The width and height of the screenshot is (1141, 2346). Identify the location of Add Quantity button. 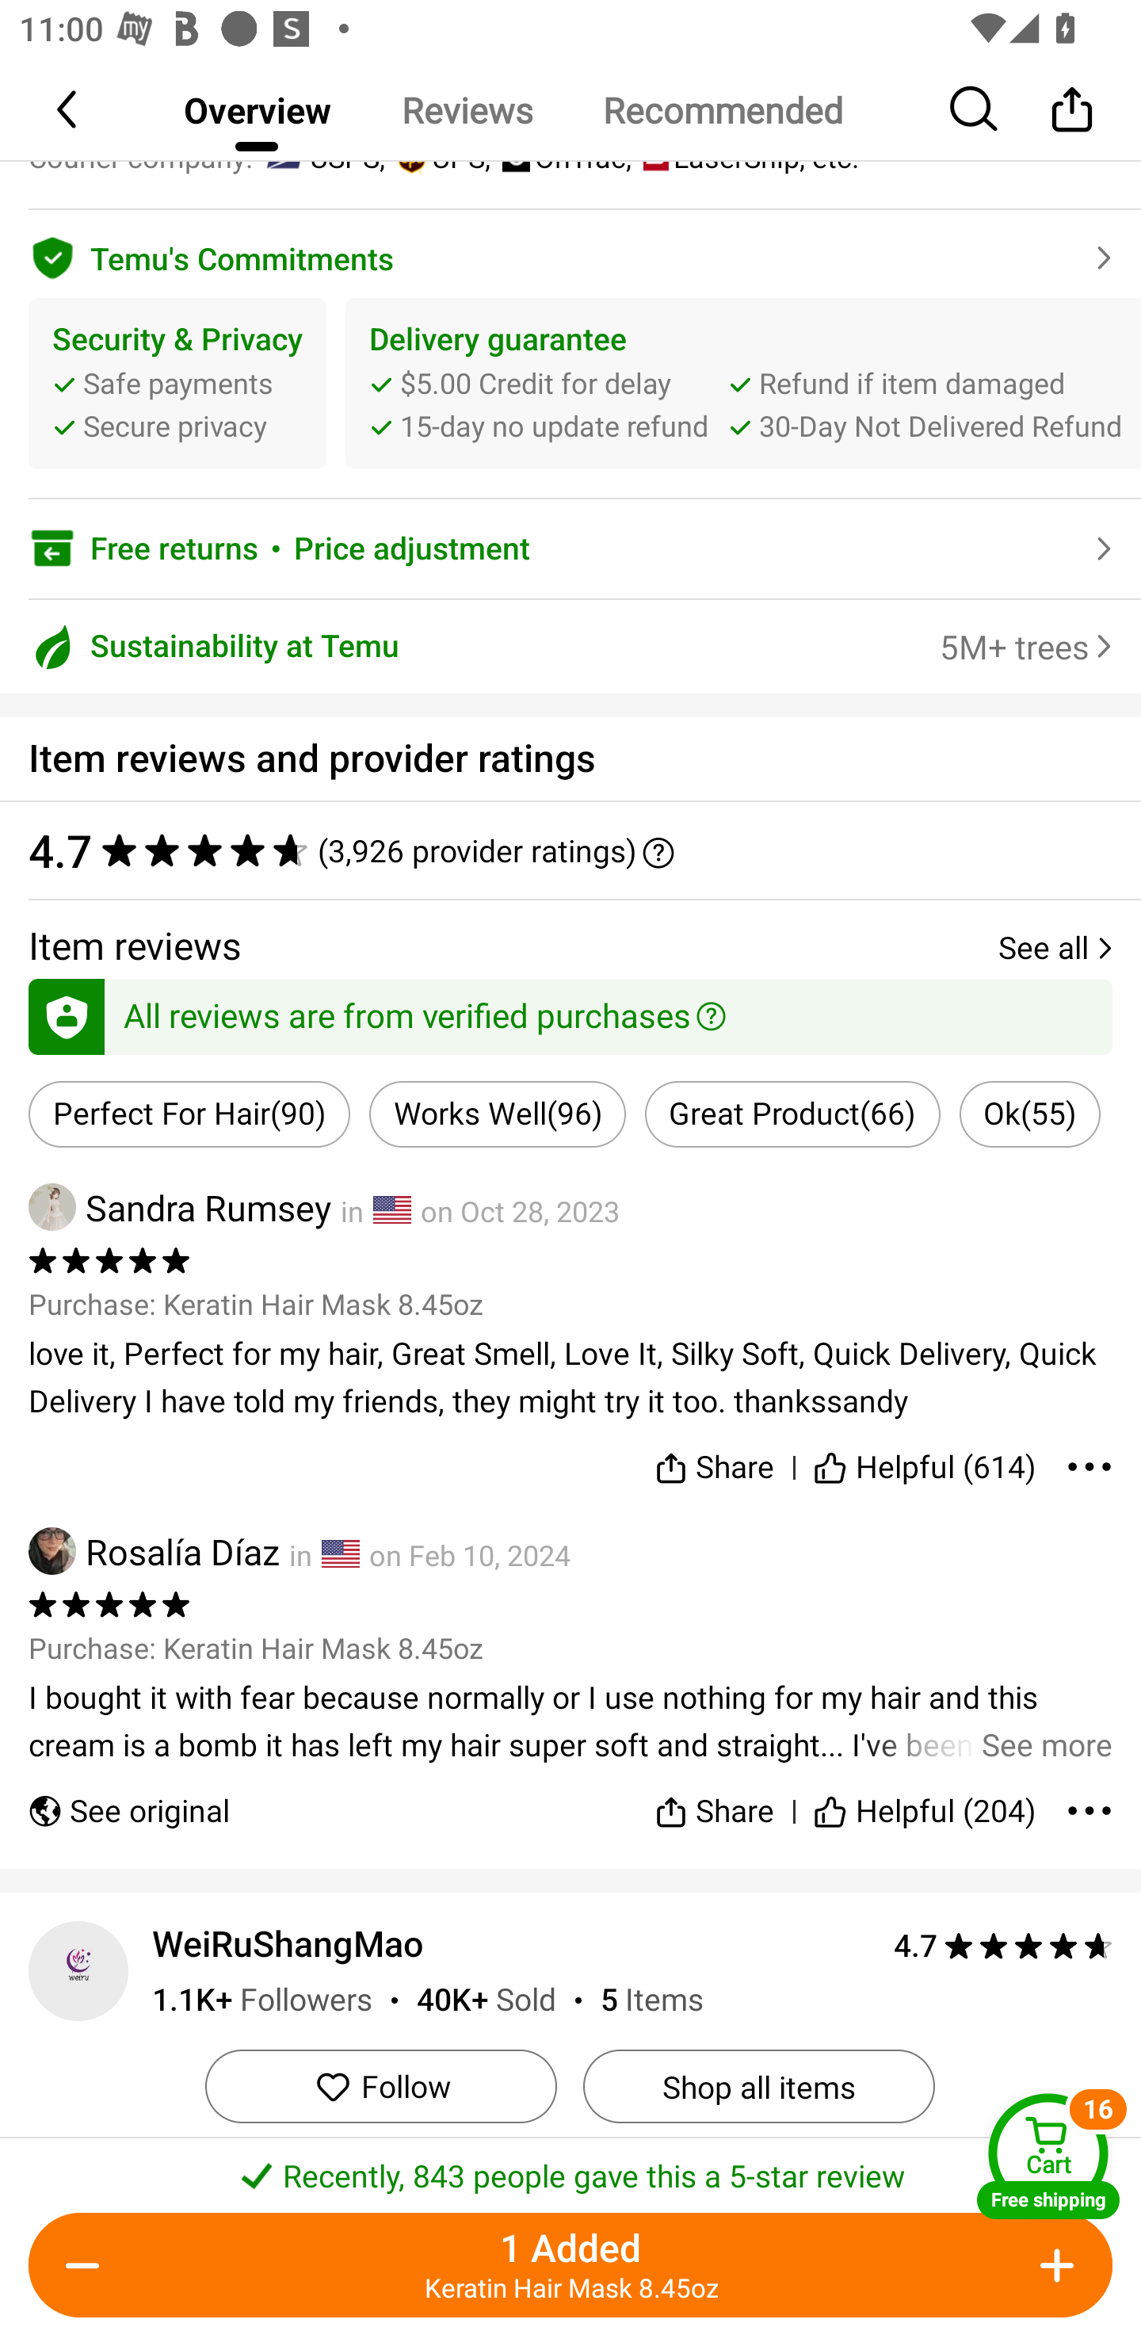
(1052, 2265).